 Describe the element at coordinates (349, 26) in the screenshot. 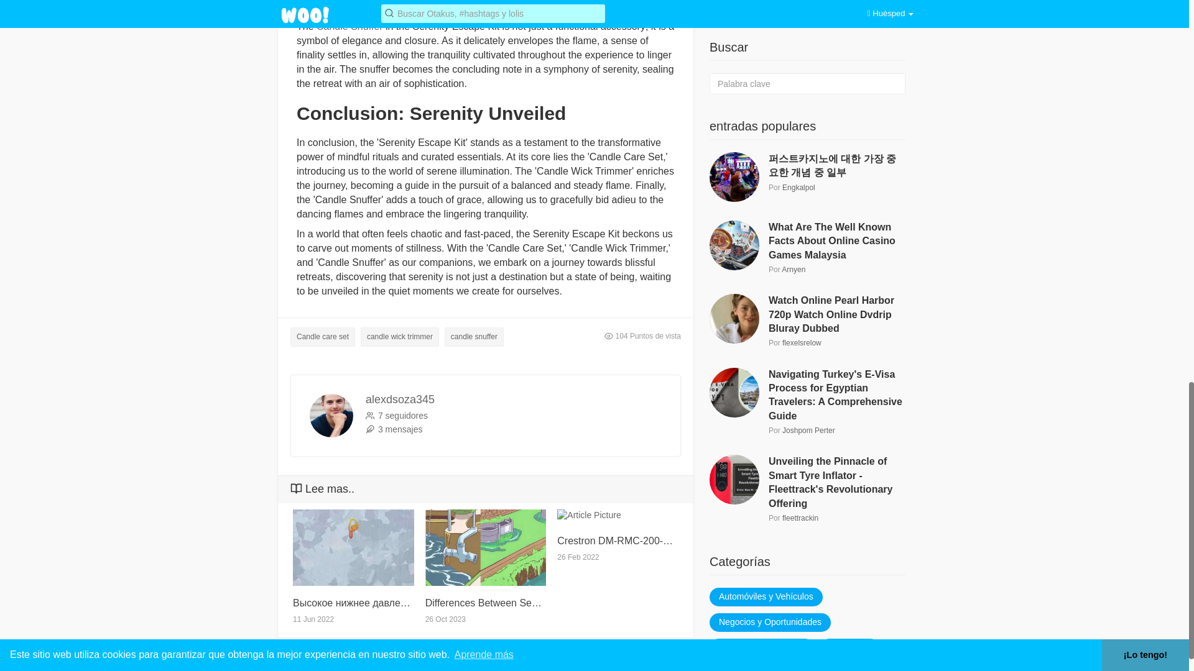

I see `Candle Snuffer` at that location.